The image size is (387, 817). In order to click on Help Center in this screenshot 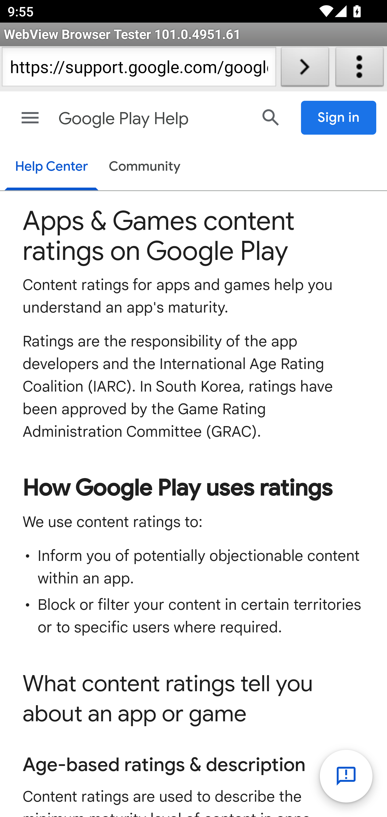, I will do `click(51, 167)`.